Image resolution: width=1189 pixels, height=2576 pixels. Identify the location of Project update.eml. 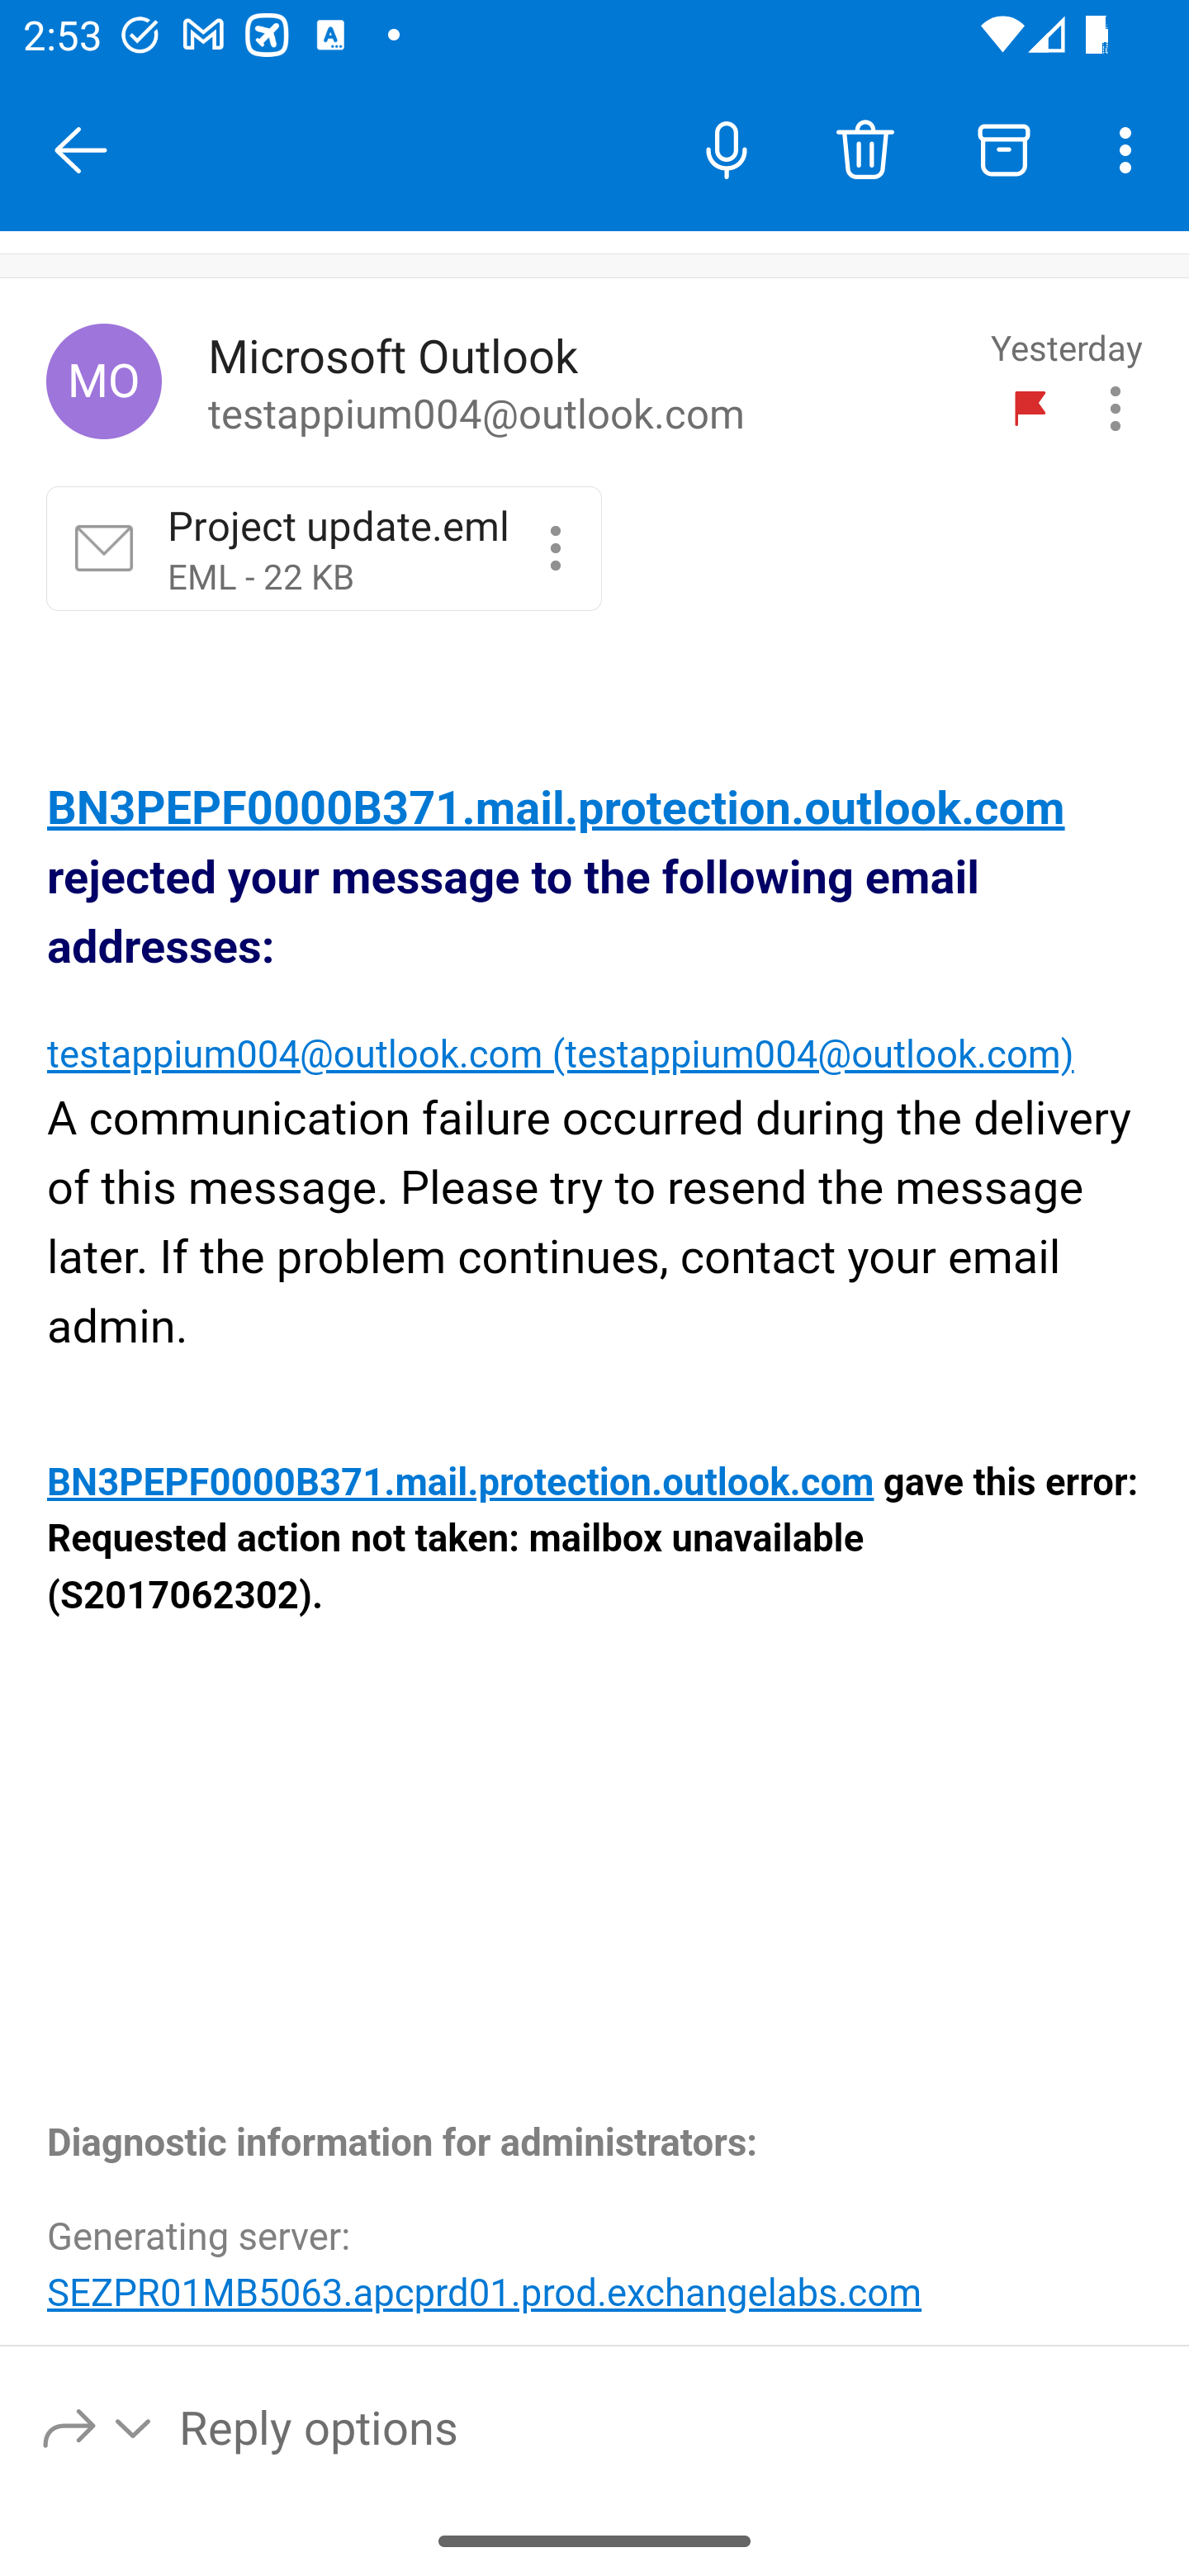
(555, 547).